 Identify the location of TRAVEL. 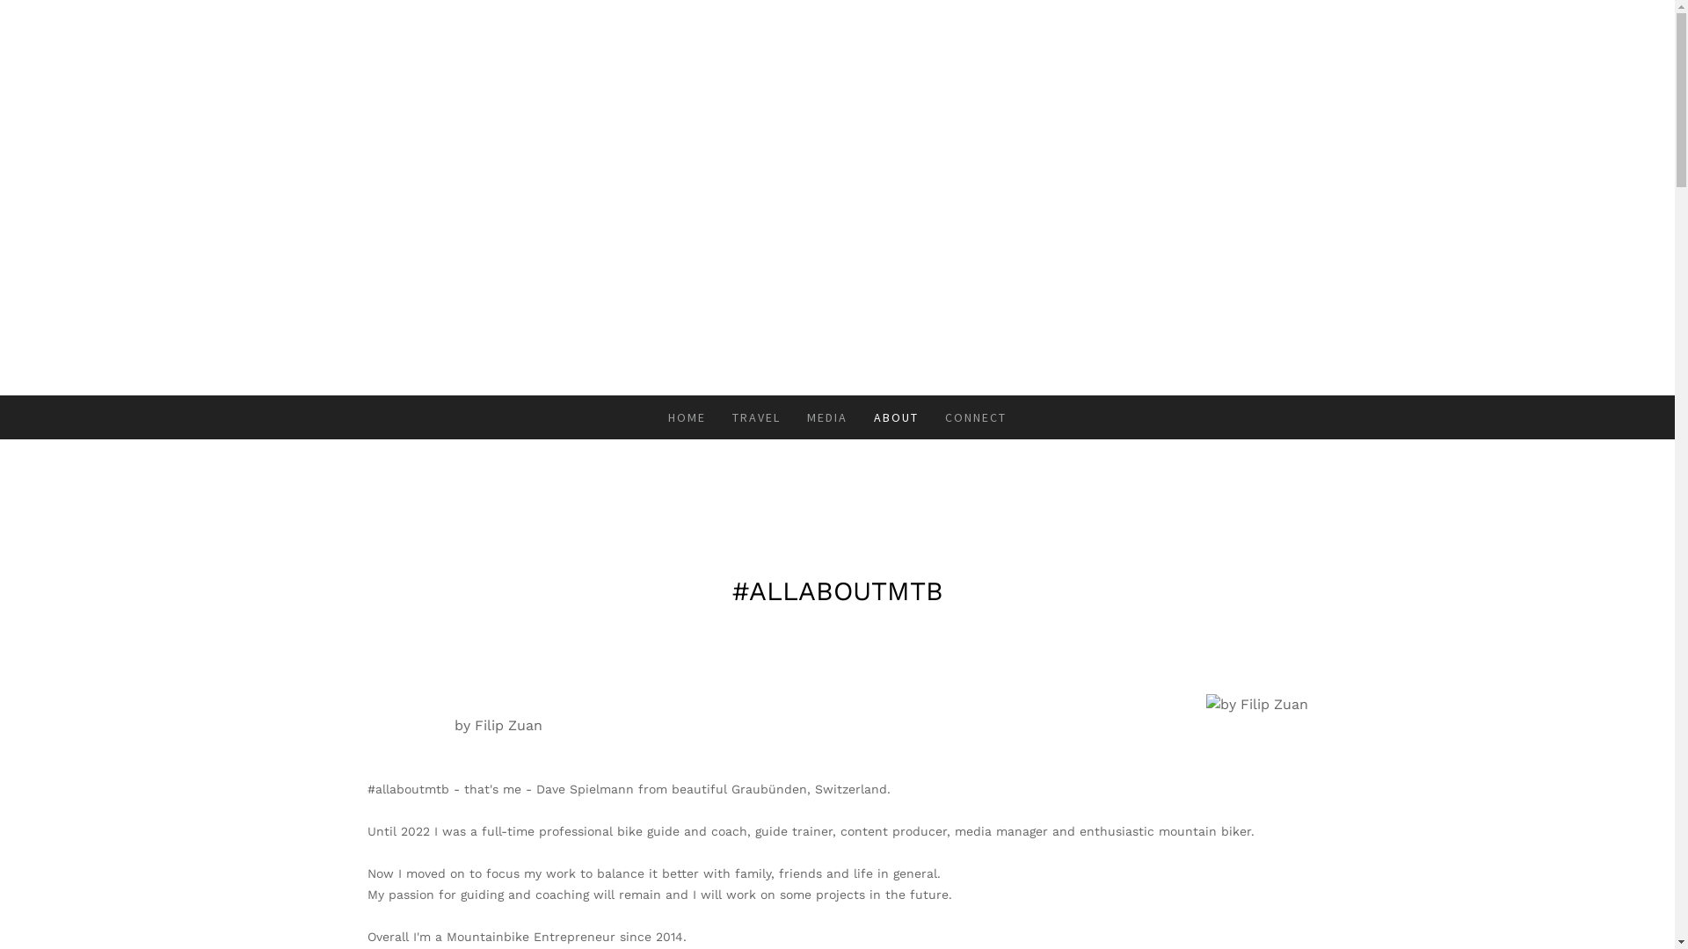
(756, 417).